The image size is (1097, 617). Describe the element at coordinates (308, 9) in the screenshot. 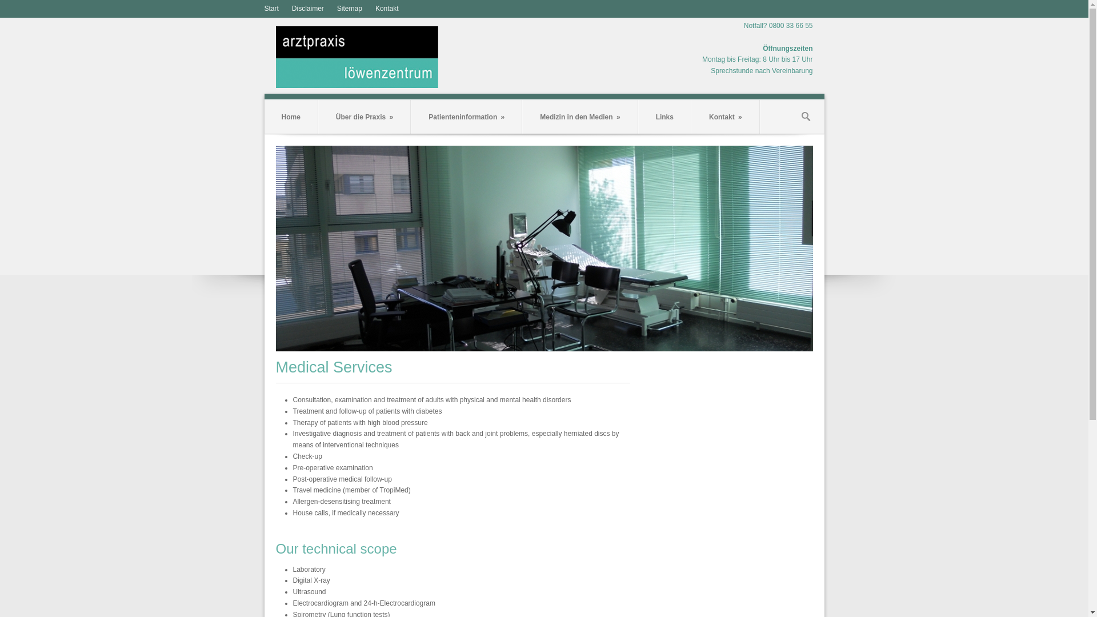

I see `Disclaimer` at that location.